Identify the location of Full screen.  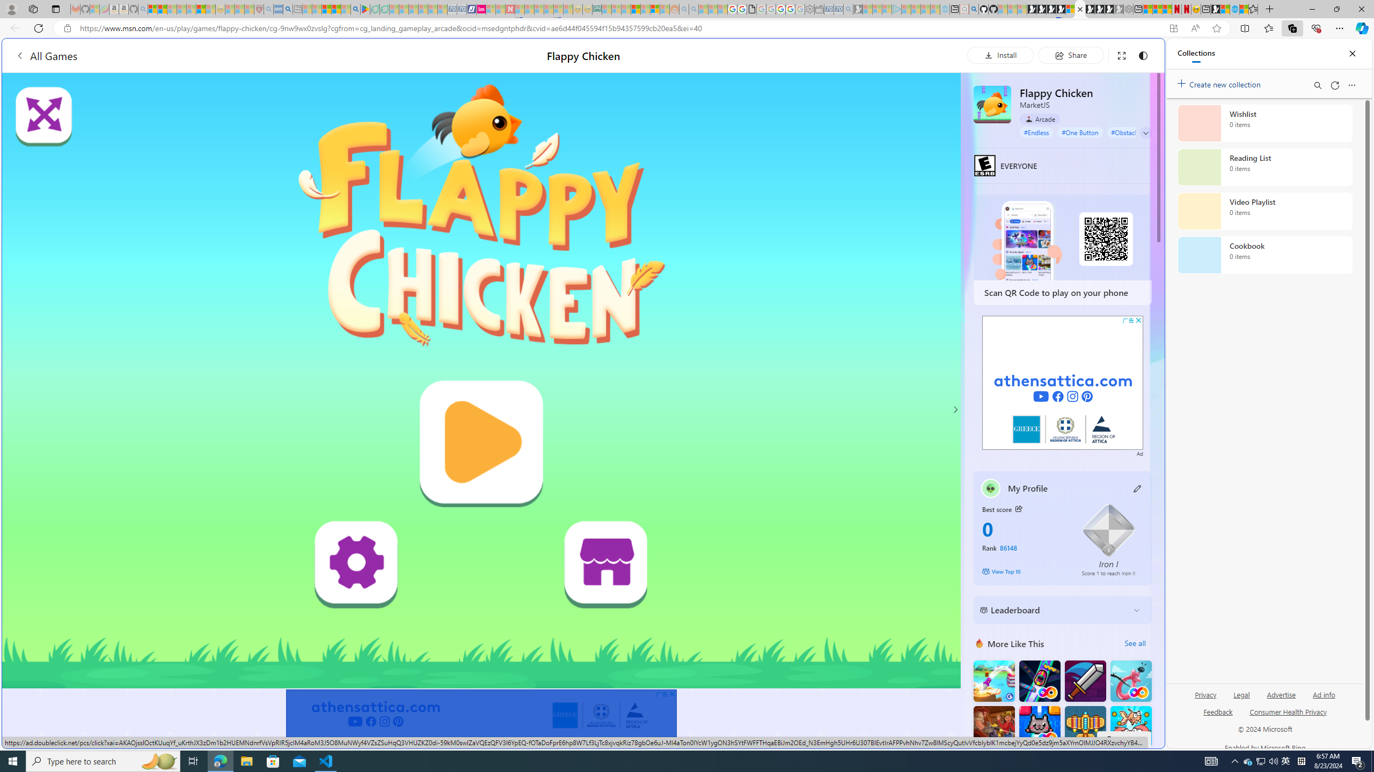
(1121, 55).